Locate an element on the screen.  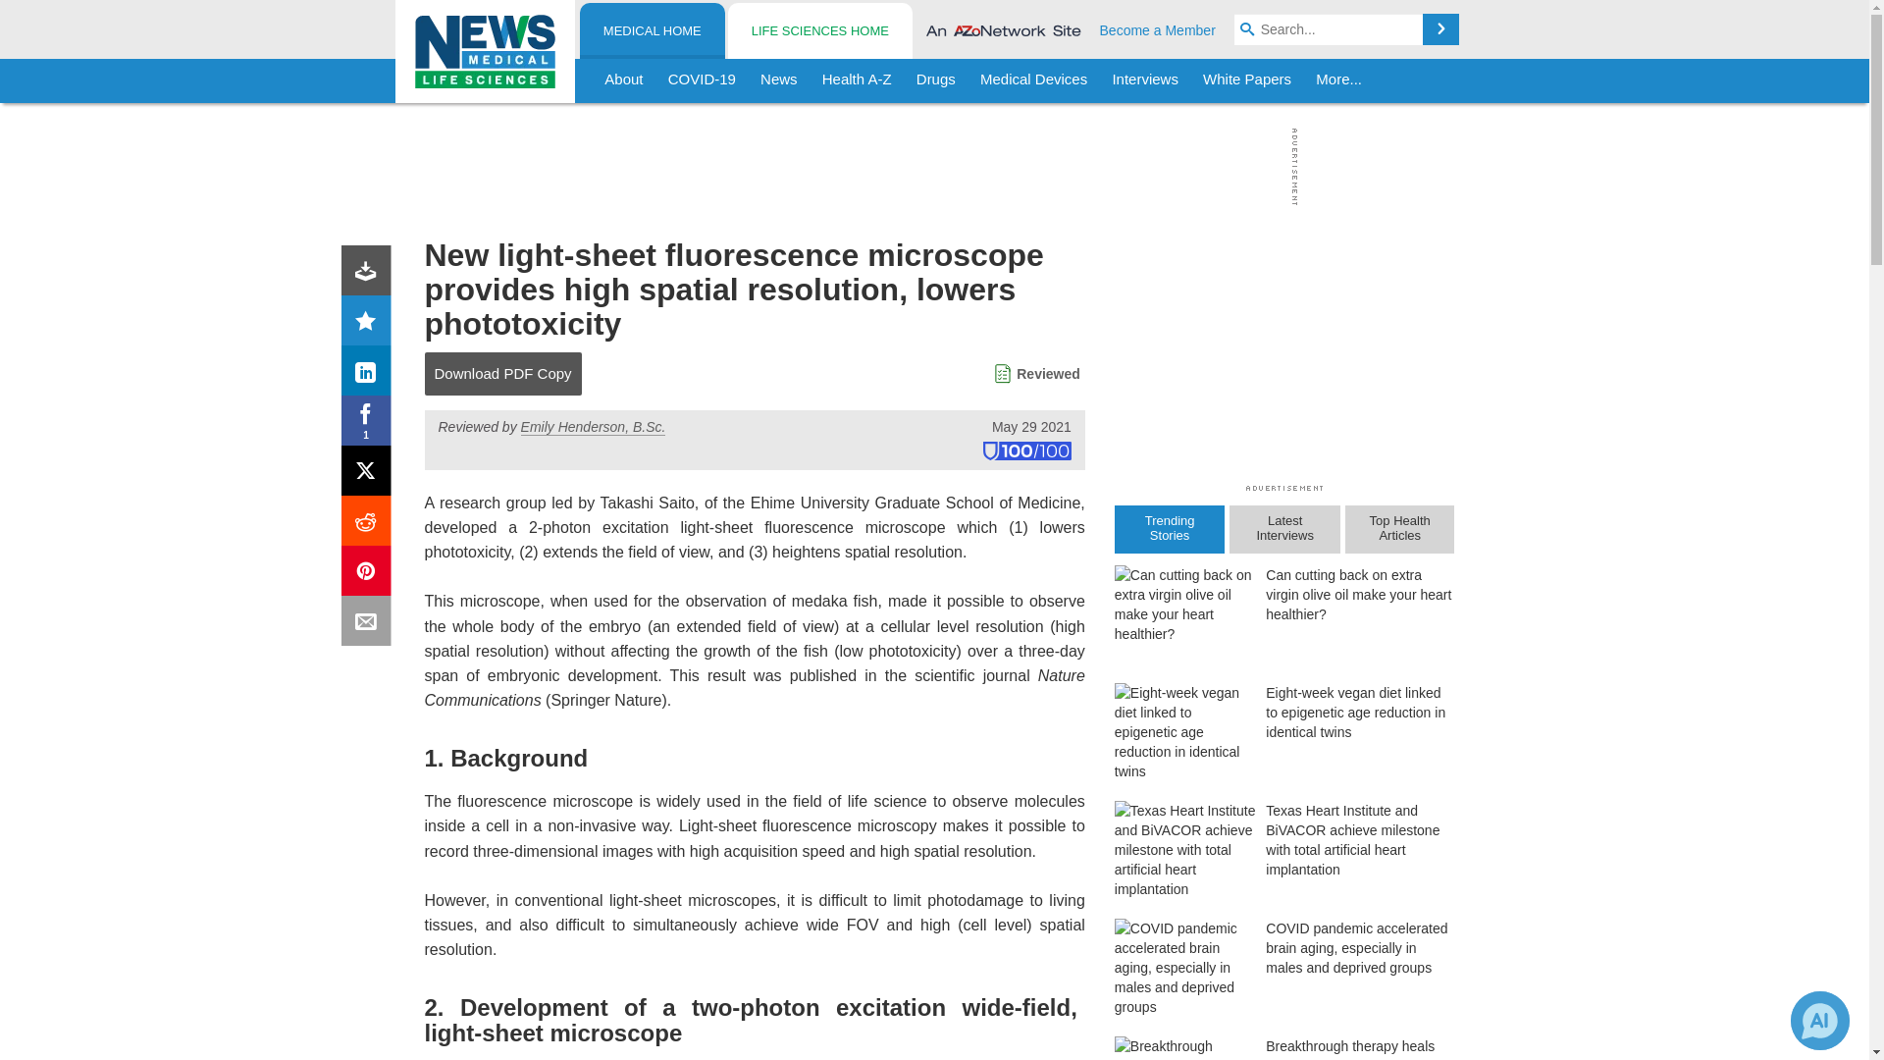
Search is located at coordinates (1440, 29).